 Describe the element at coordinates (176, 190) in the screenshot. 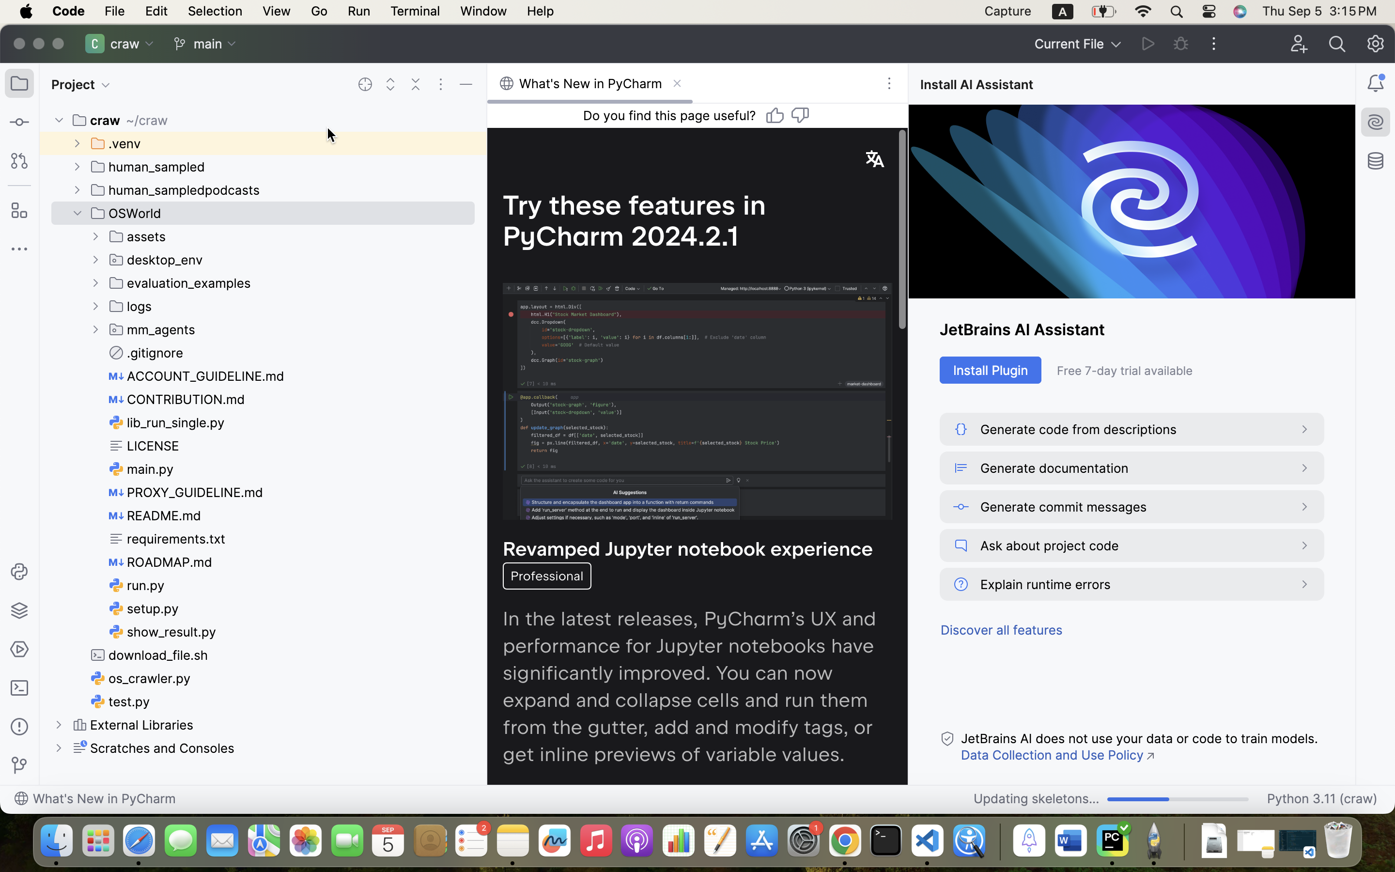

I see `human_sampledpodcasts` at that location.